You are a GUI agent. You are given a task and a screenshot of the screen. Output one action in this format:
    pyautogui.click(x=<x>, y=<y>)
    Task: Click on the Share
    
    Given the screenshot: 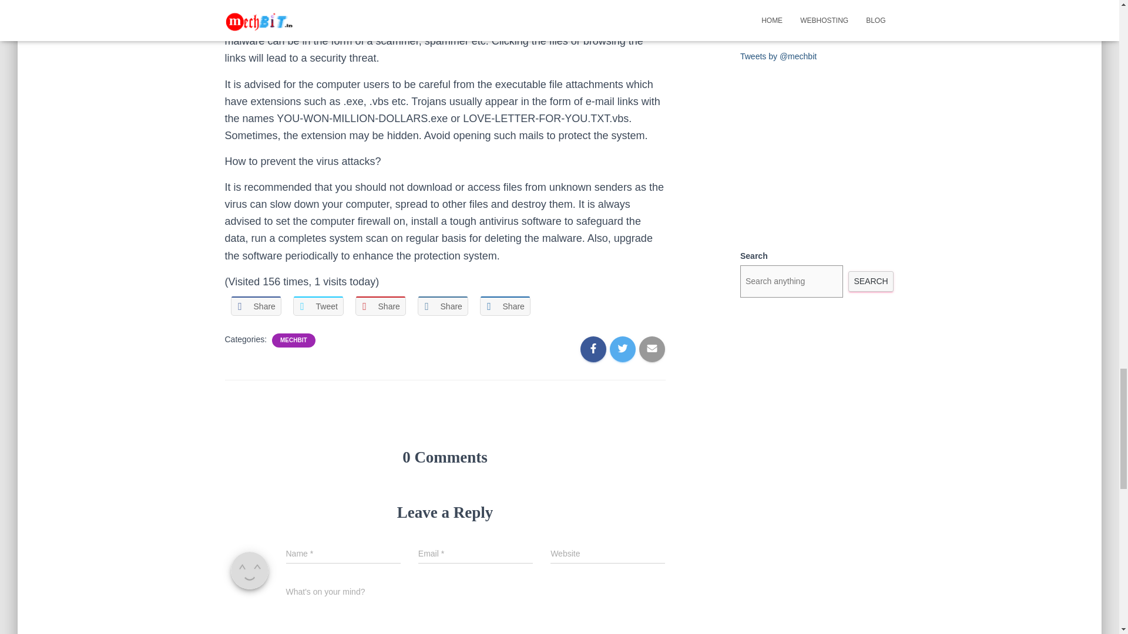 What is the action you would take?
    pyautogui.click(x=255, y=306)
    